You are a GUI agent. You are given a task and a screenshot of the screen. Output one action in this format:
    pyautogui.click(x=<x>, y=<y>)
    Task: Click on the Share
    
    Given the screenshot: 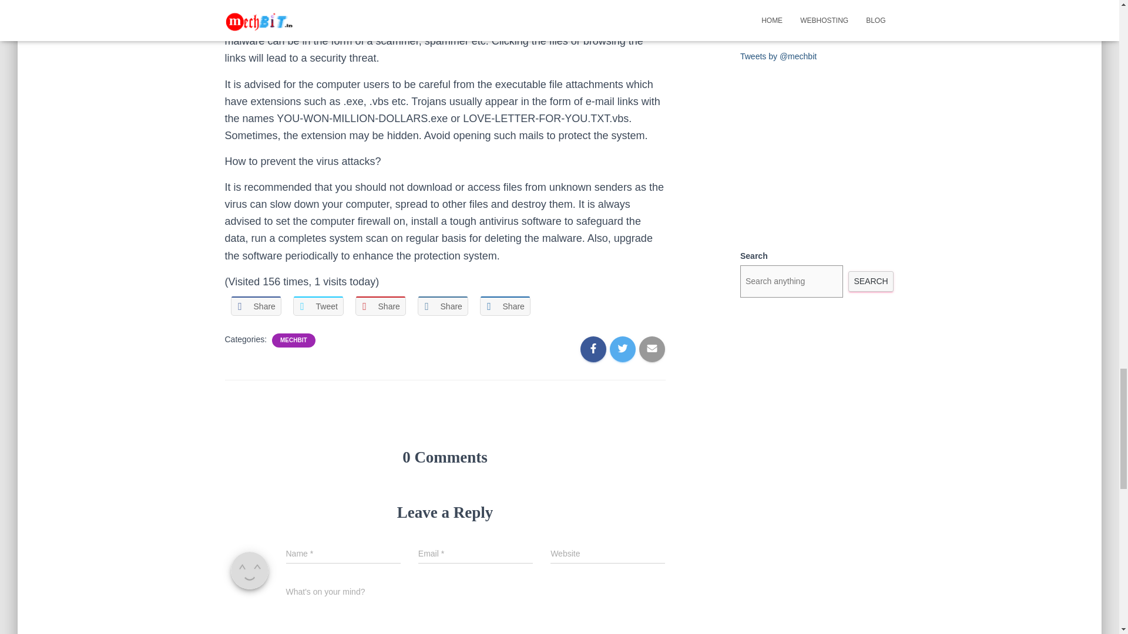 What is the action you would take?
    pyautogui.click(x=255, y=306)
    